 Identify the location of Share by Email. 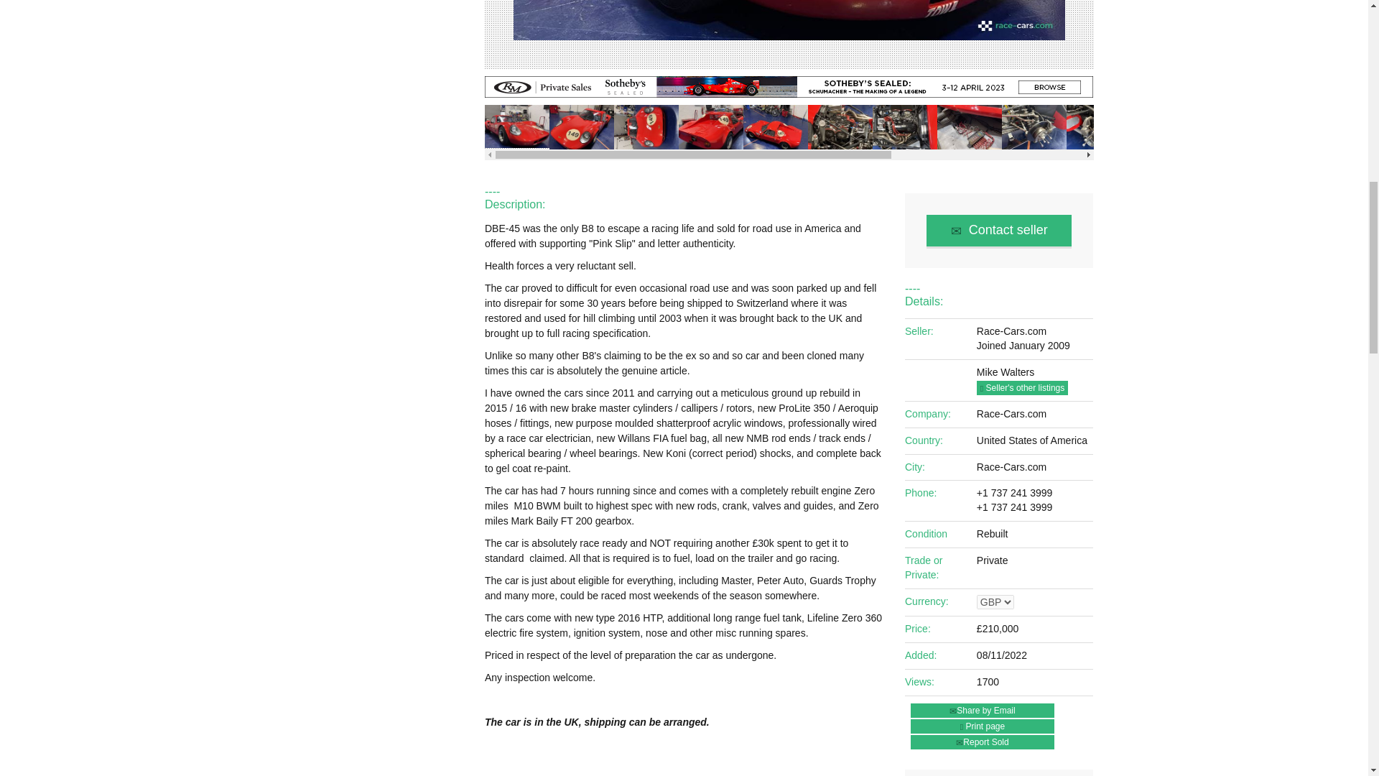
(983, 710).